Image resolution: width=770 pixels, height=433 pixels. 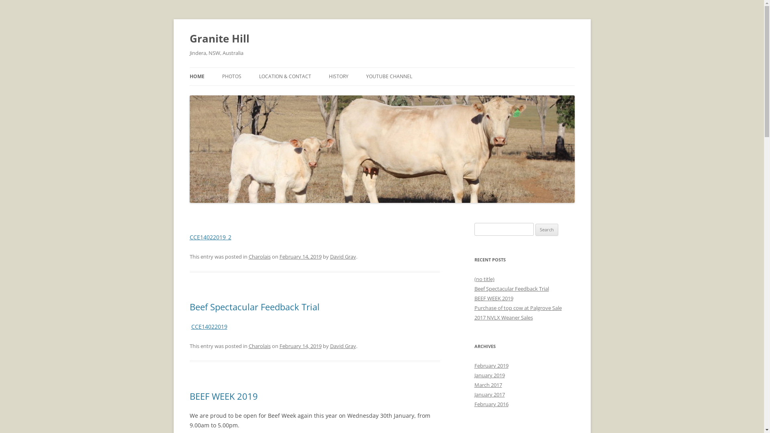 I want to click on February 2019, so click(x=491, y=366).